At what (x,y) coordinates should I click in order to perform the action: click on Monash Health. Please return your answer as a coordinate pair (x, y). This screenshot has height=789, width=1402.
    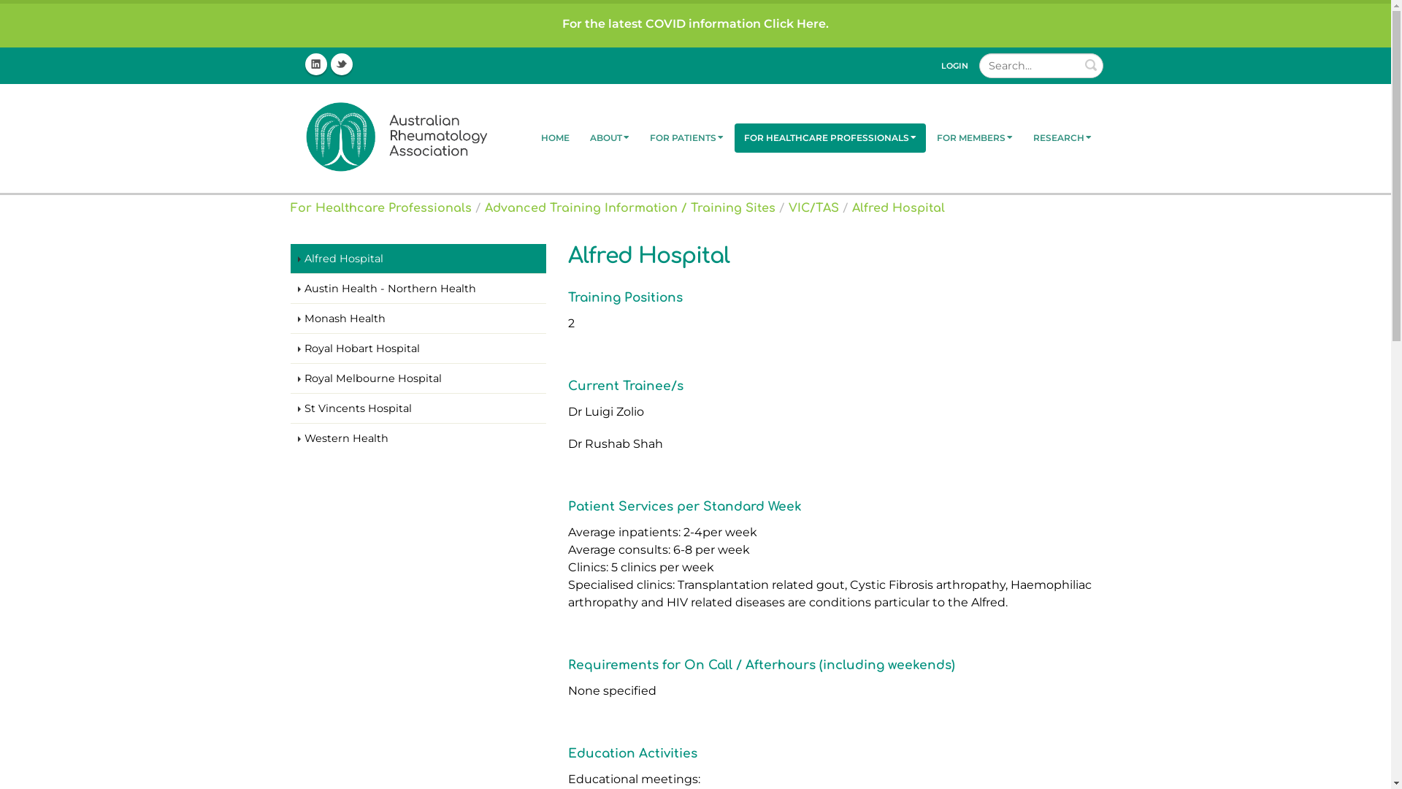
    Looking at the image, I should click on (418, 319).